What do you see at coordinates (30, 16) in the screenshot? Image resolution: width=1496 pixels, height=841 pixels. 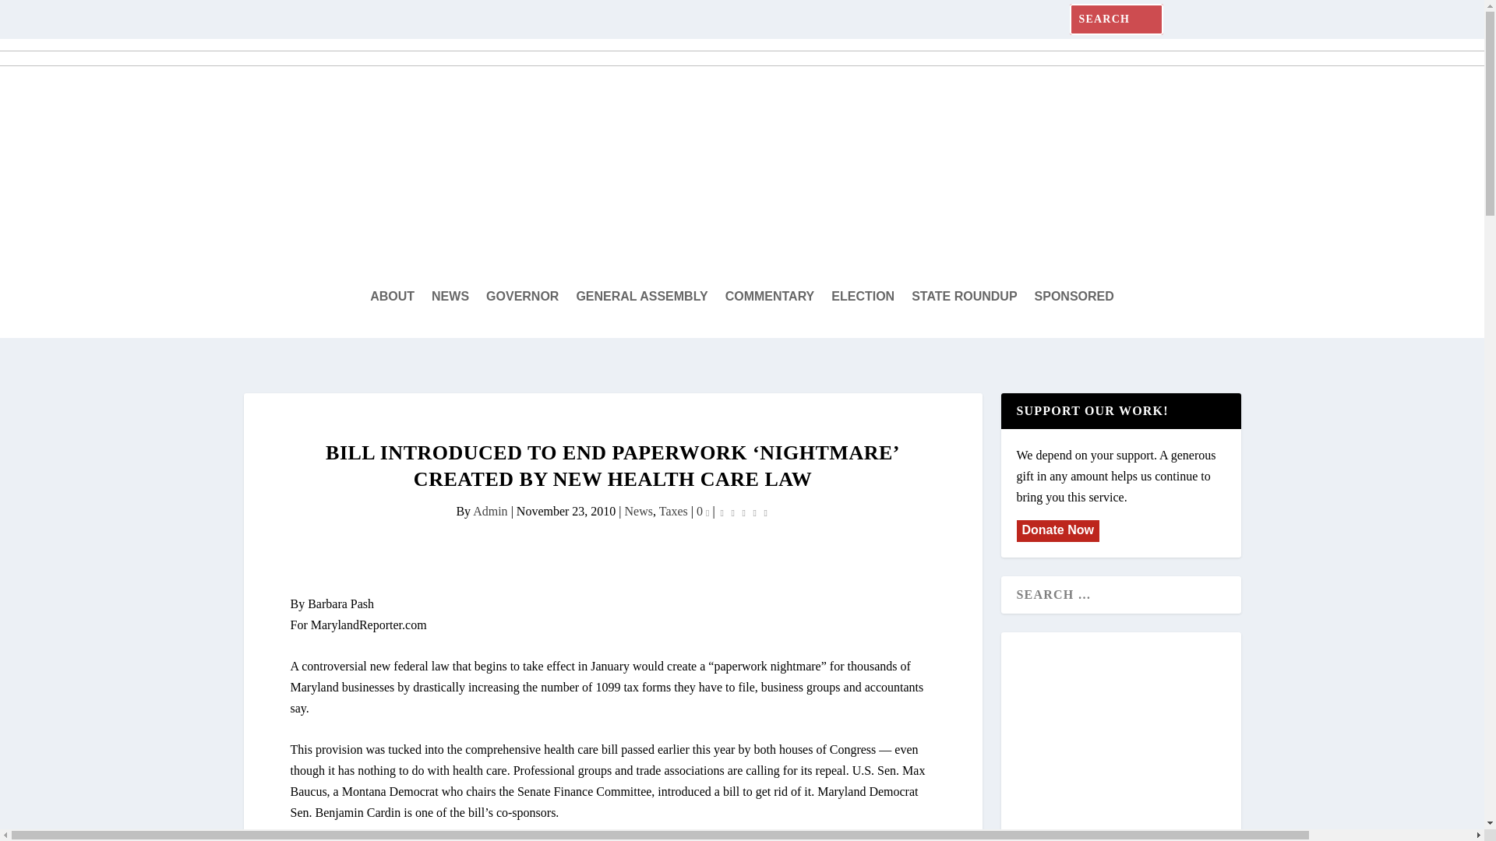 I see `Search` at bounding box center [30, 16].